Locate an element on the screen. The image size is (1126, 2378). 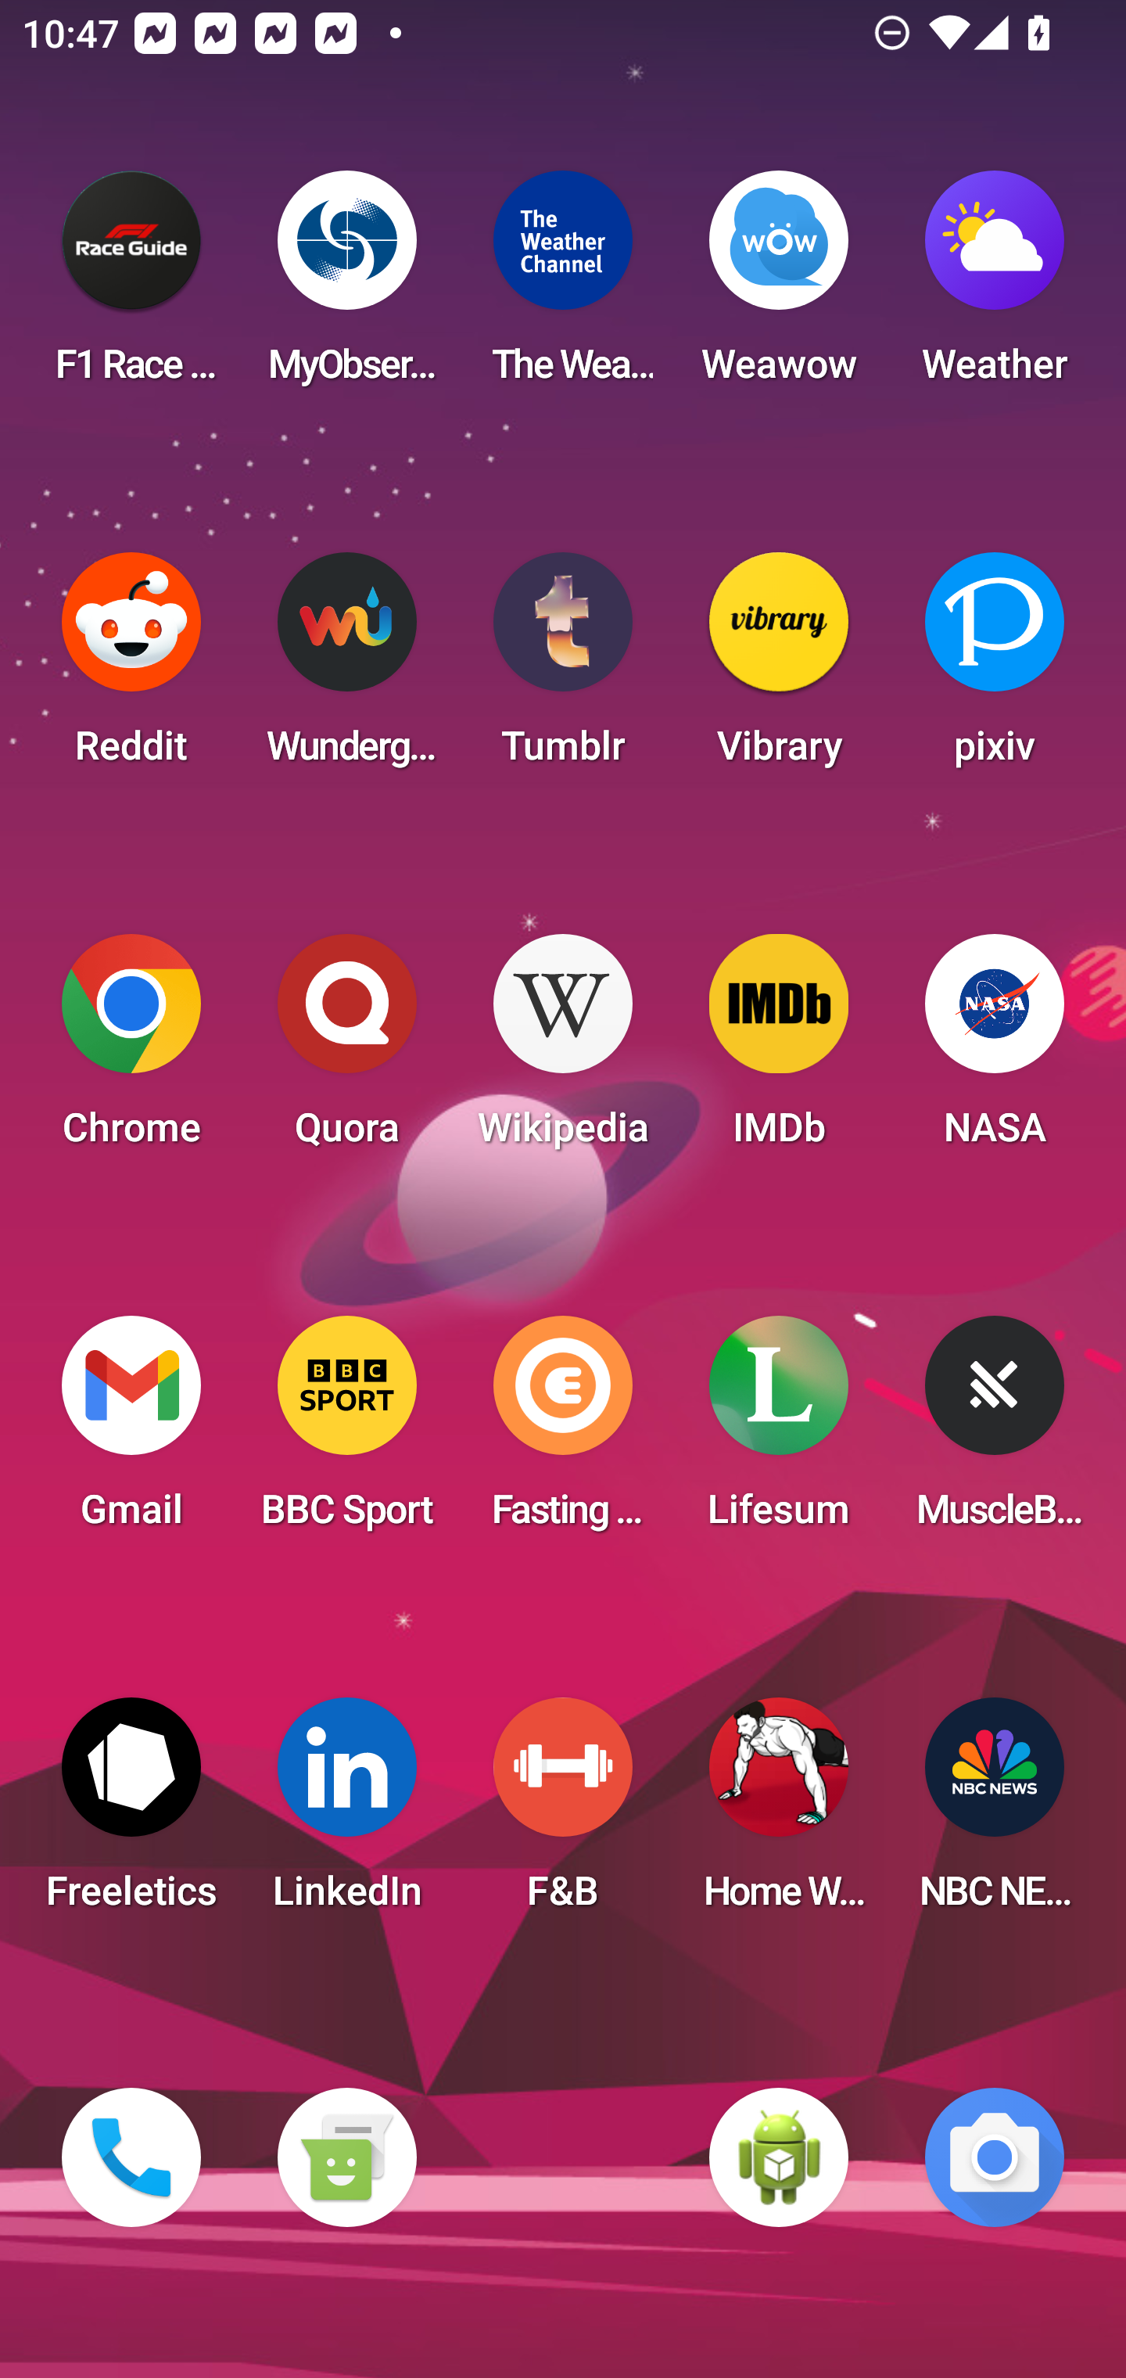
Fasting Coach is located at coordinates (563, 1431).